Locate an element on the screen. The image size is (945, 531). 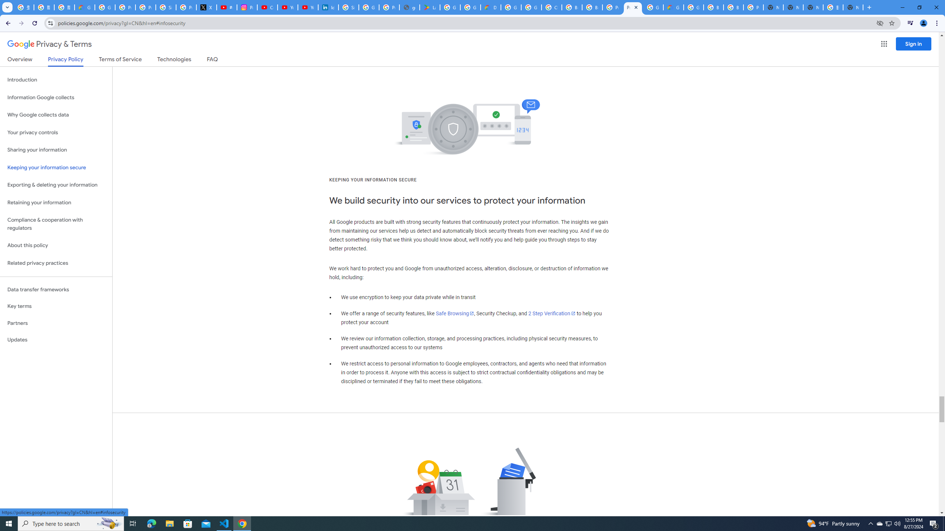
2 Step Verification is located at coordinates (552, 313).